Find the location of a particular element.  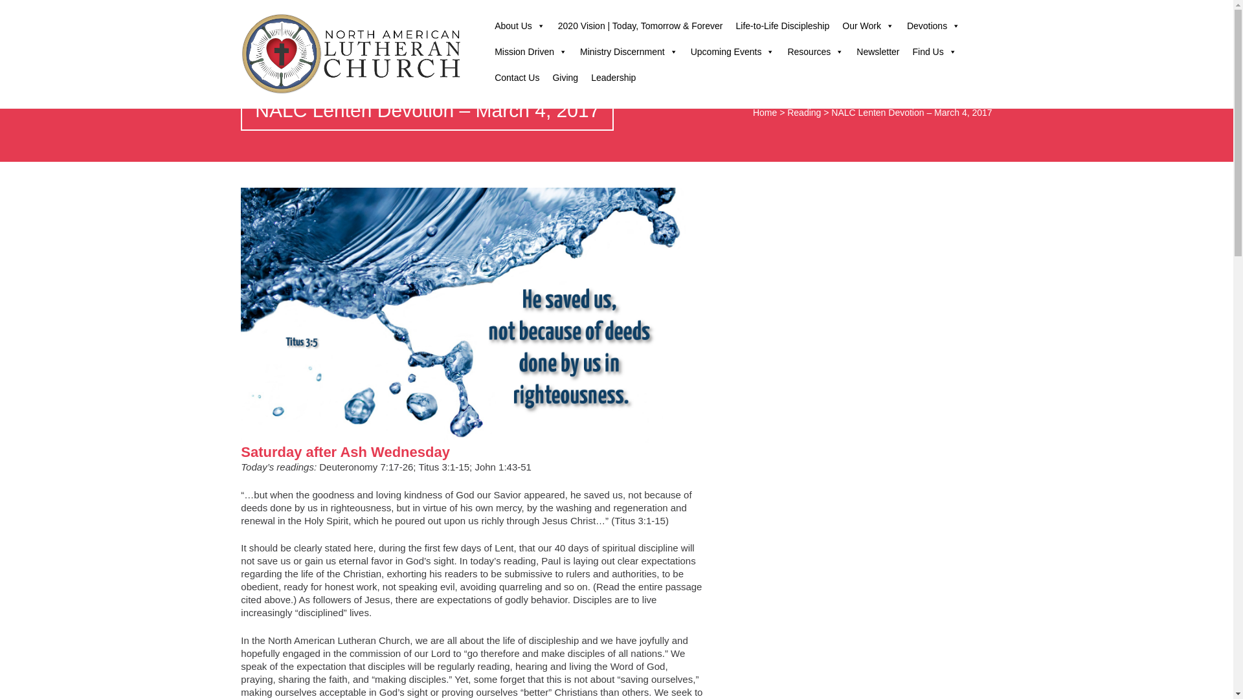

Social Buttons is located at coordinates (898, 13).